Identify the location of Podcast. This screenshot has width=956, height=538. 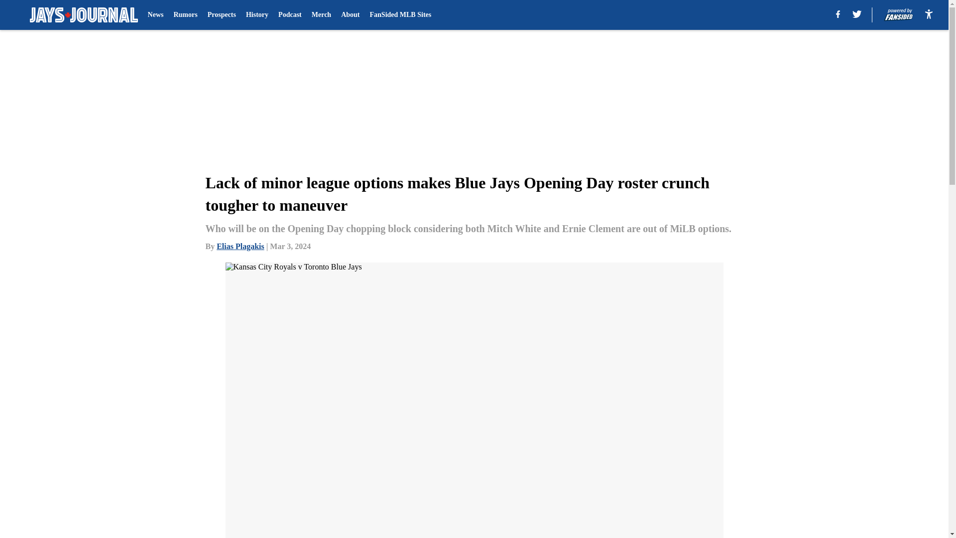
(290, 15).